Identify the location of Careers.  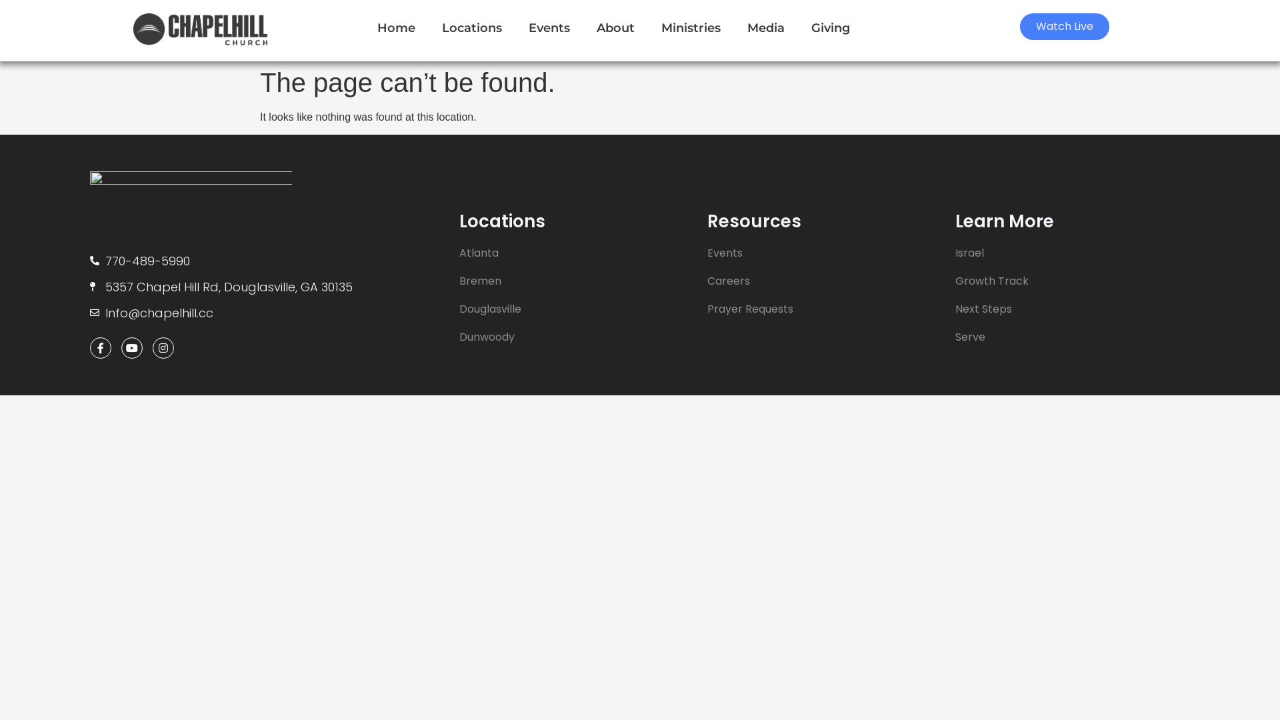
(825, 281).